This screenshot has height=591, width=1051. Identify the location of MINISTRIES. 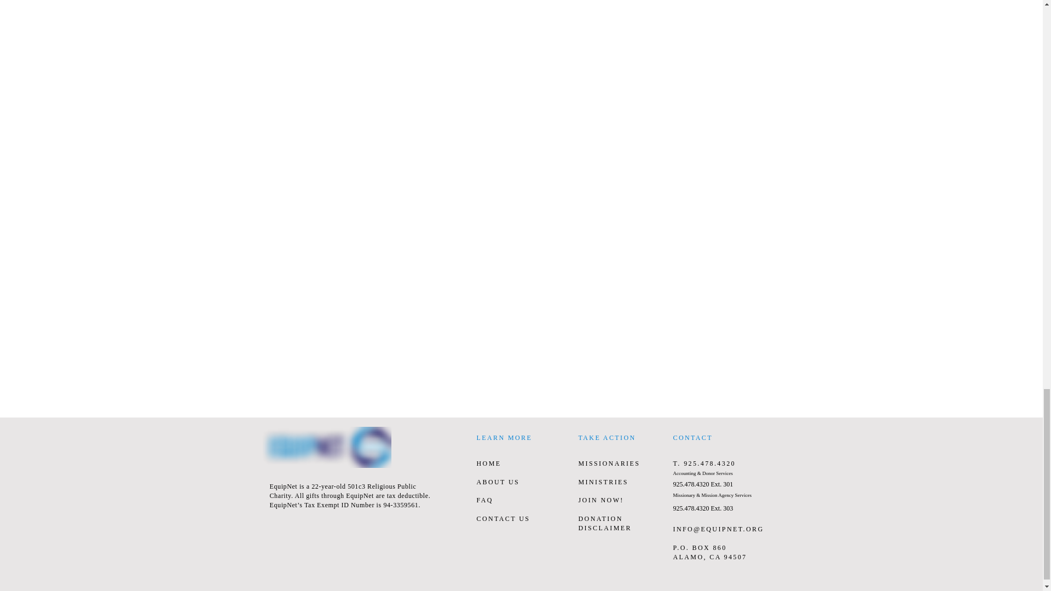
(603, 482).